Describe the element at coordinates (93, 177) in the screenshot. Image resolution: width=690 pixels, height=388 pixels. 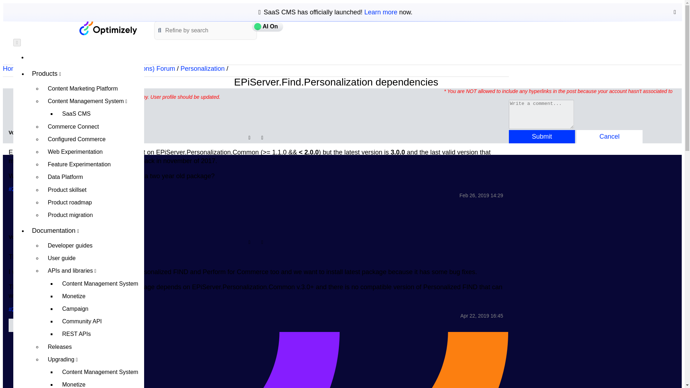
I see `Data Platform` at that location.